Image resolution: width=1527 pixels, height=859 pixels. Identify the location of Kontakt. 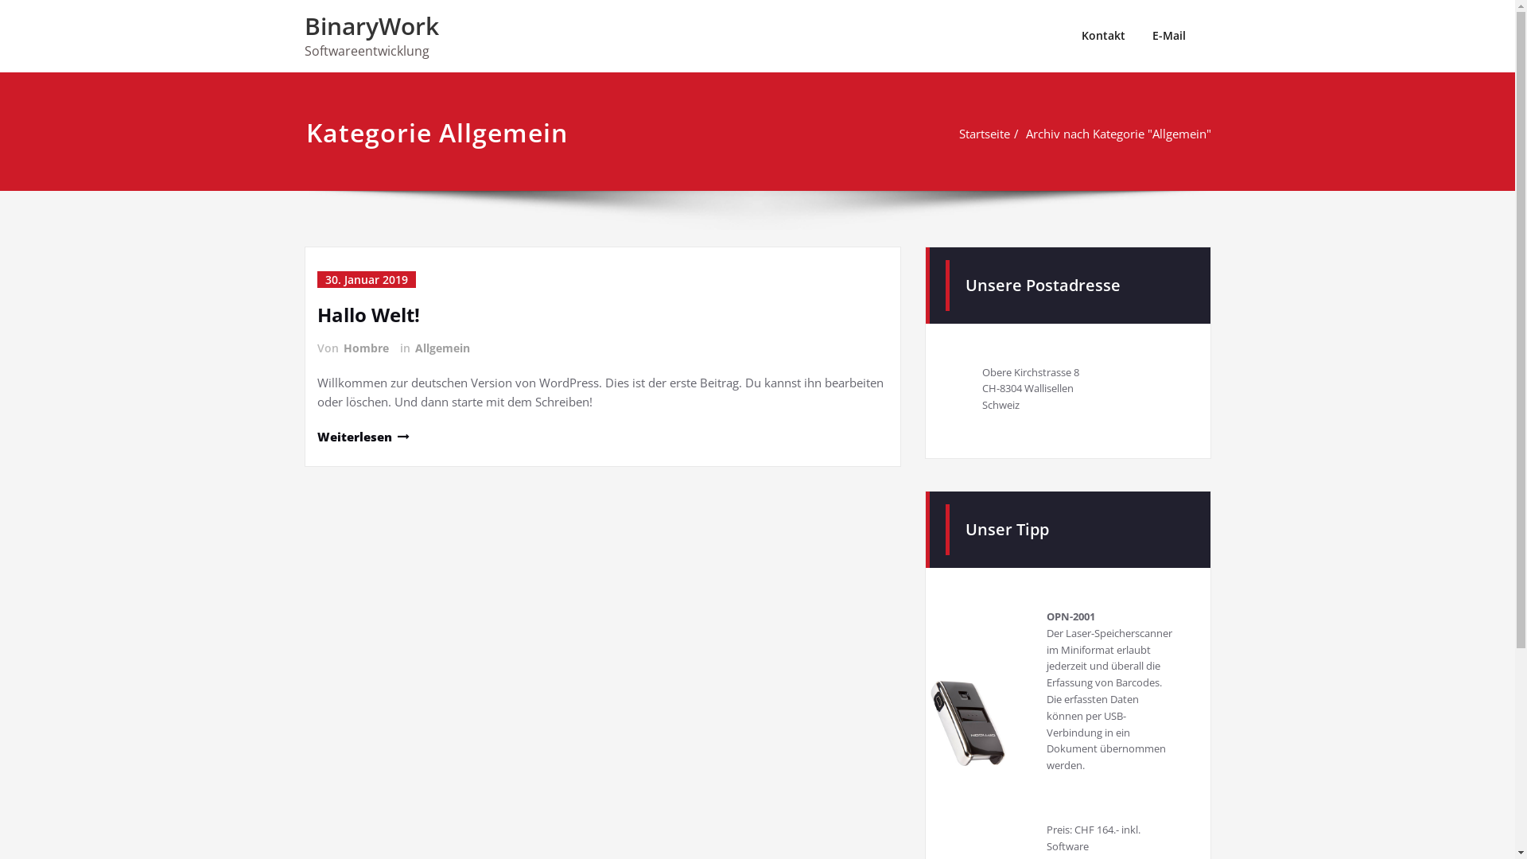
(1102, 36).